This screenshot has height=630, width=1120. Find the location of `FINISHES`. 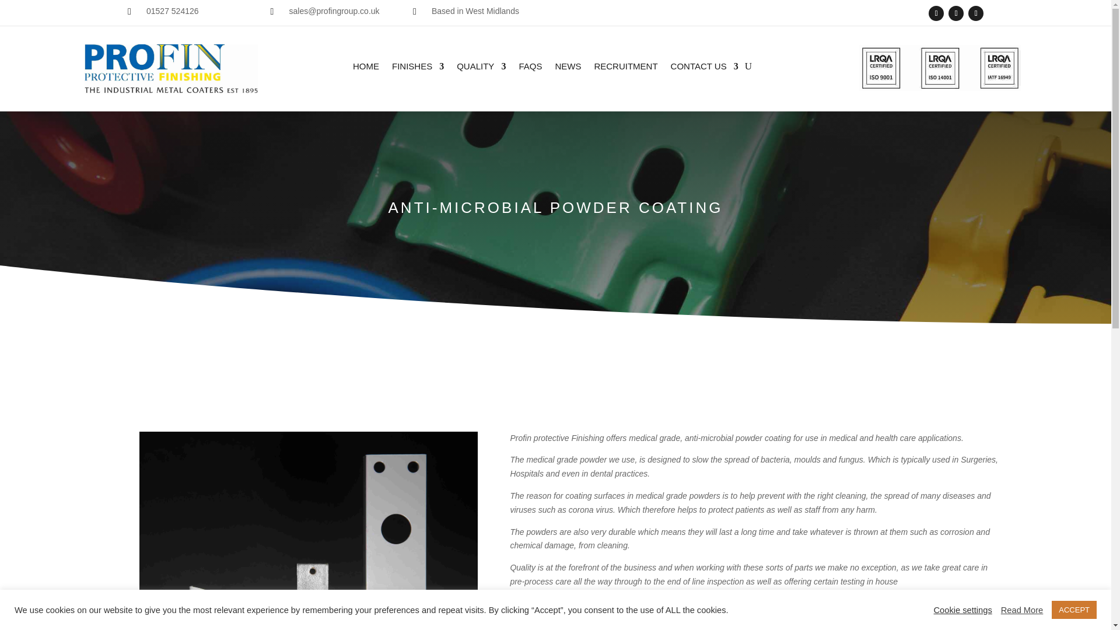

FINISHES is located at coordinates (418, 68).